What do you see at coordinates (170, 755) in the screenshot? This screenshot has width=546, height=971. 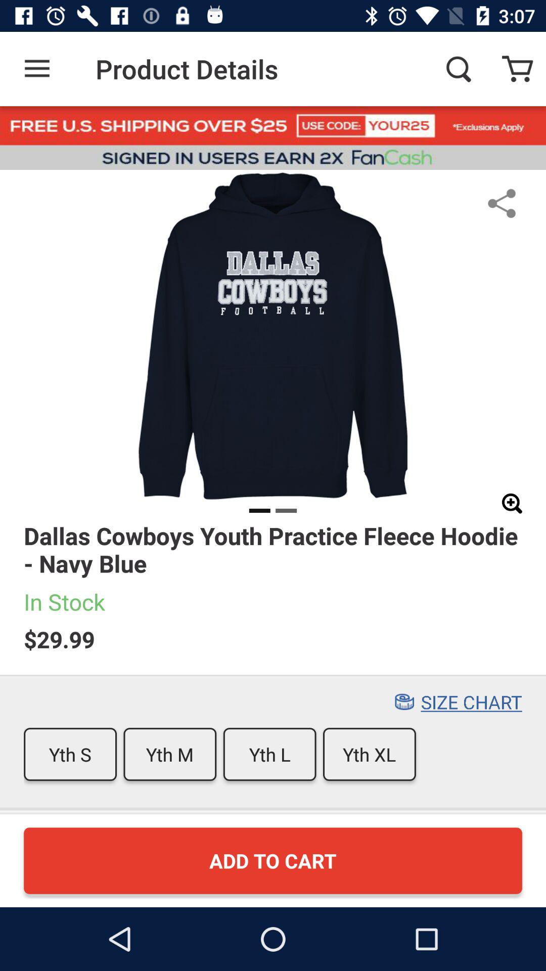 I see `launch icon next to the yth l item` at bounding box center [170, 755].